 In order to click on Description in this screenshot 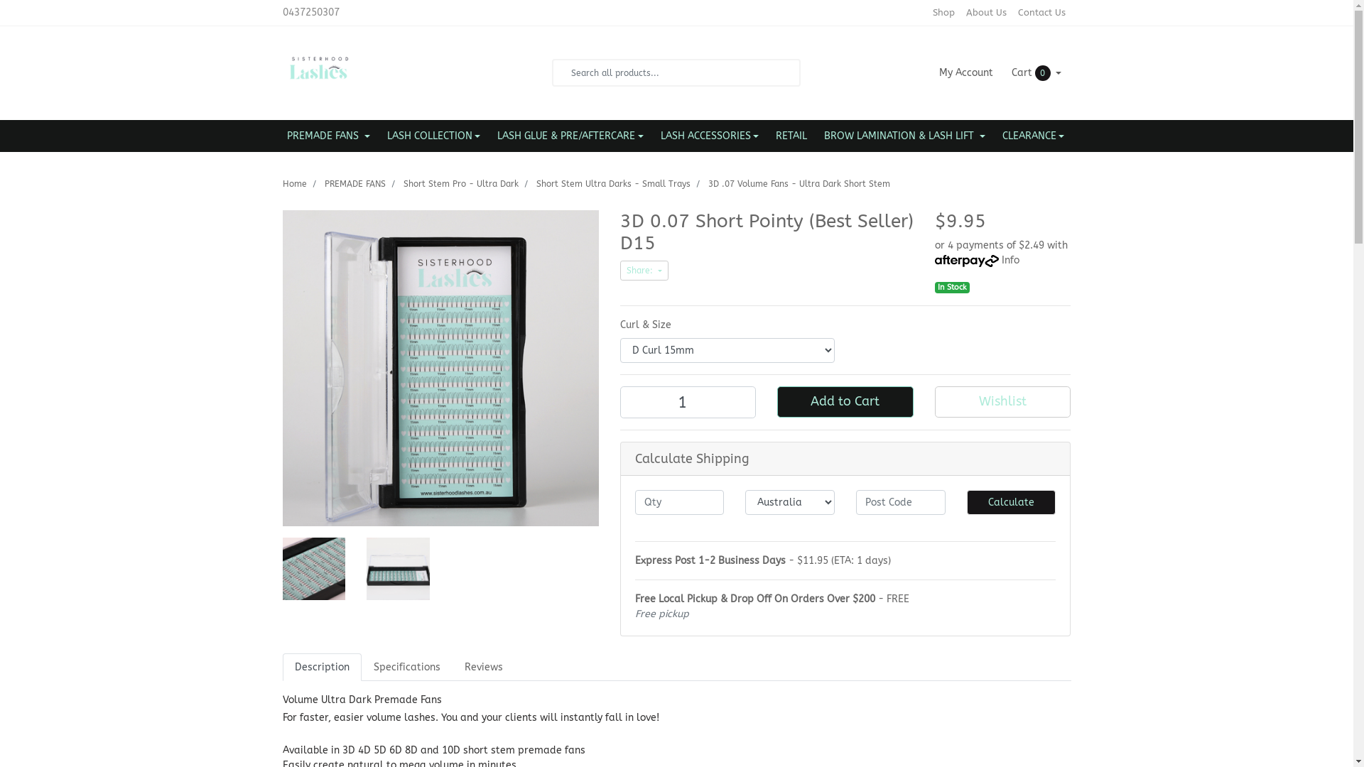, I will do `click(322, 668)`.